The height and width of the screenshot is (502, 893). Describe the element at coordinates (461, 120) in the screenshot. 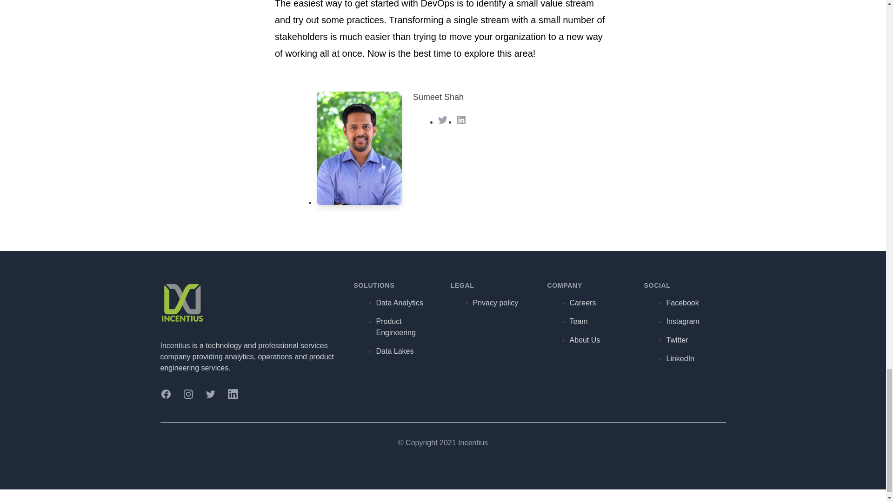

I see `LinkedIn` at that location.